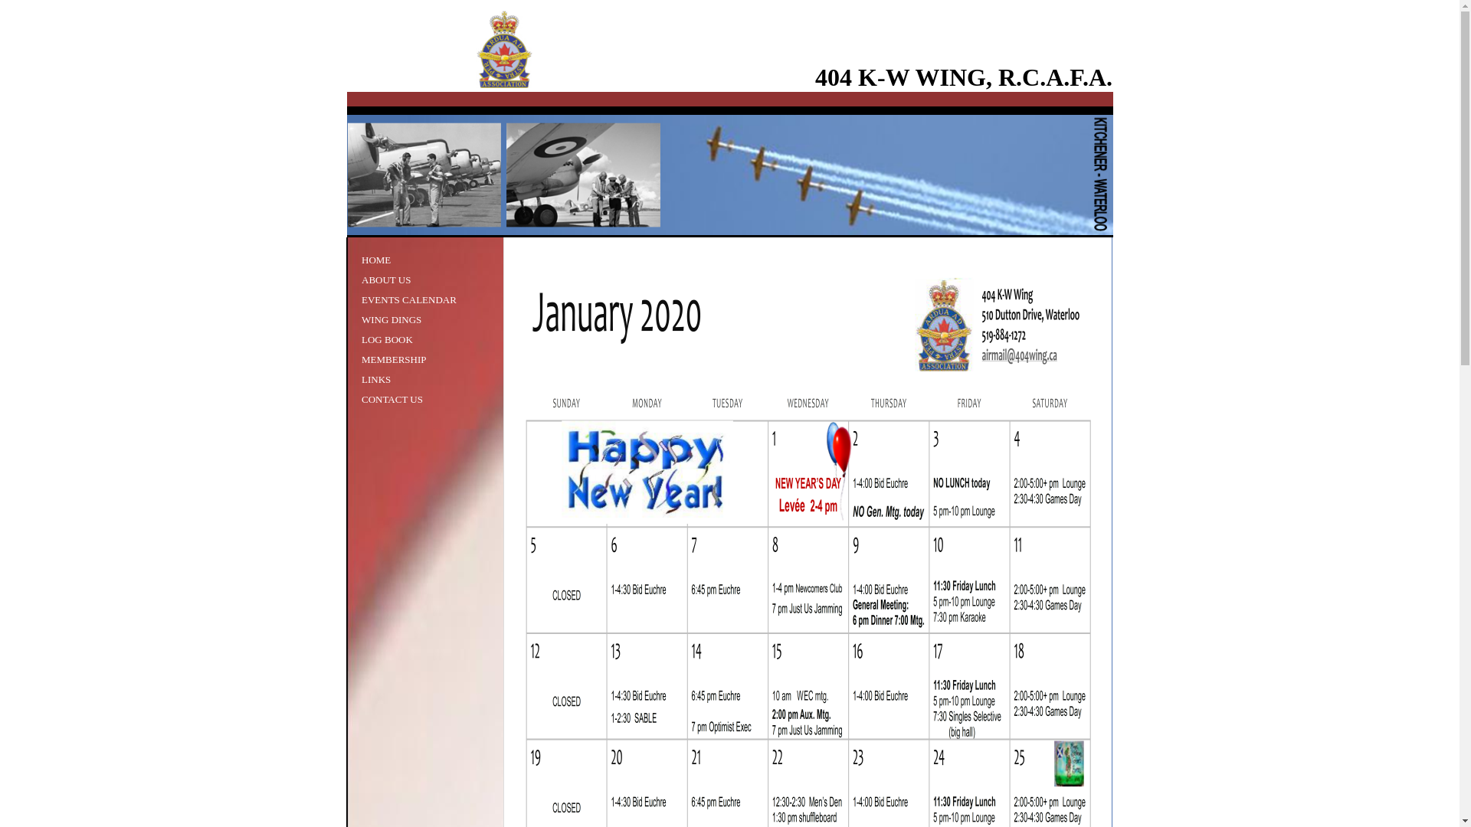  What do you see at coordinates (386, 280) in the screenshot?
I see `ABOUT US` at bounding box center [386, 280].